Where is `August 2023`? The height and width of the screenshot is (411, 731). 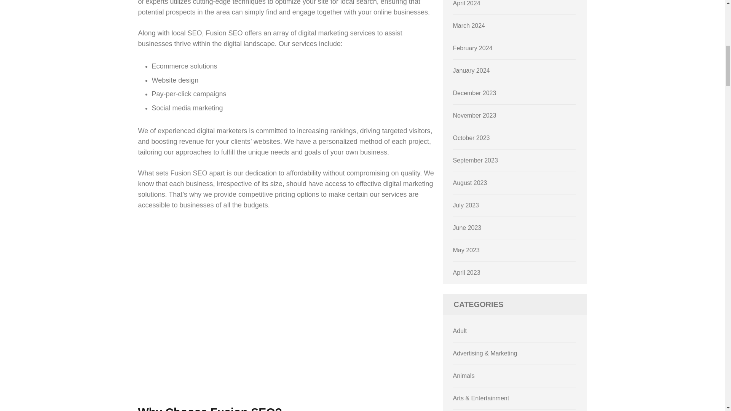
August 2023 is located at coordinates (470, 183).